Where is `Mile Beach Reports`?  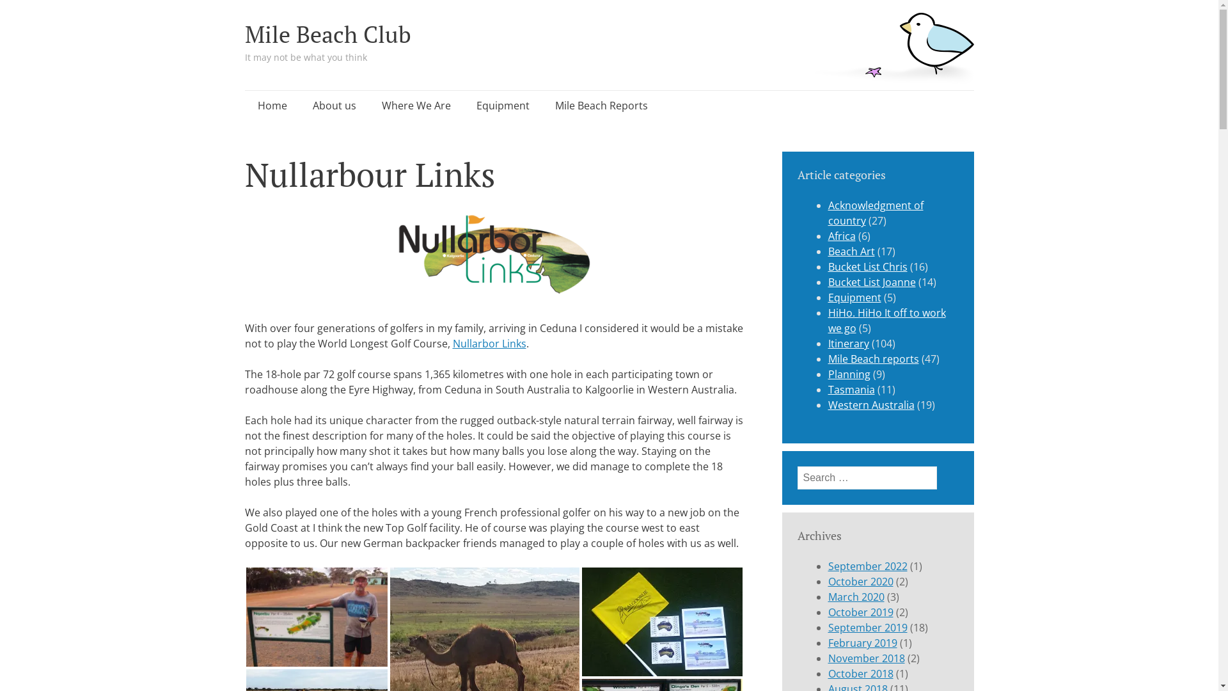
Mile Beach Reports is located at coordinates (601, 106).